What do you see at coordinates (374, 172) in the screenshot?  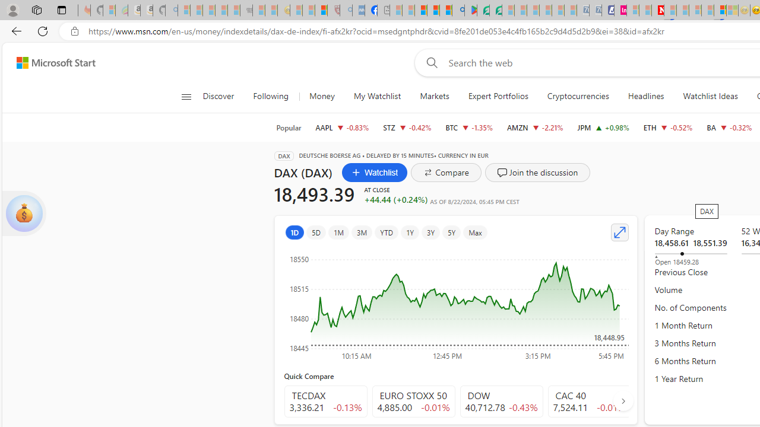 I see `Watchlist` at bounding box center [374, 172].